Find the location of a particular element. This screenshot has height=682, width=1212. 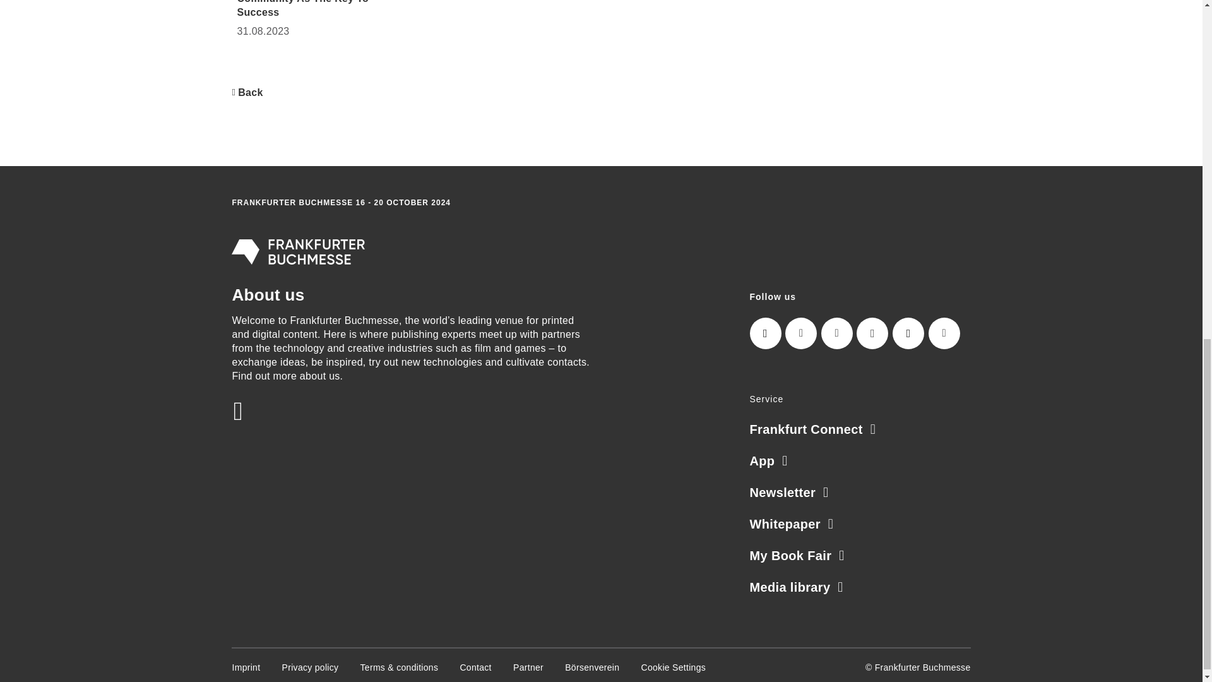

Media library is located at coordinates (797, 587).